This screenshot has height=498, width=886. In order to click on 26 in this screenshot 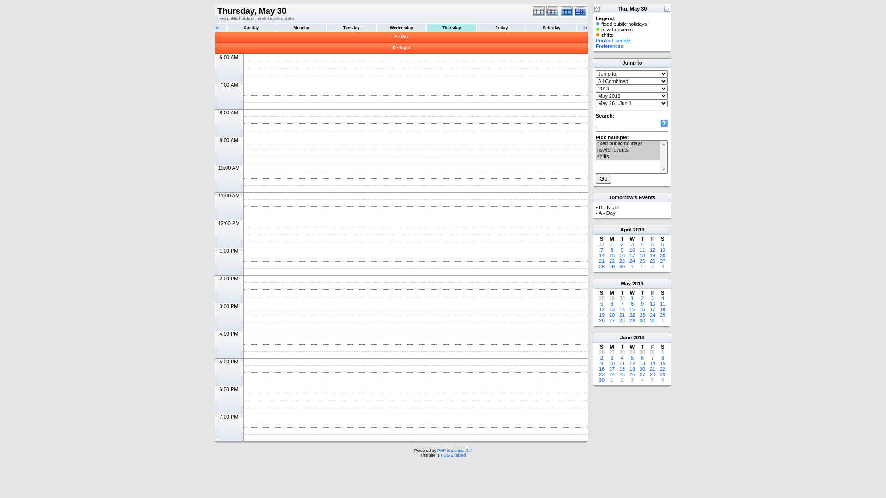, I will do `click(632, 374)`.